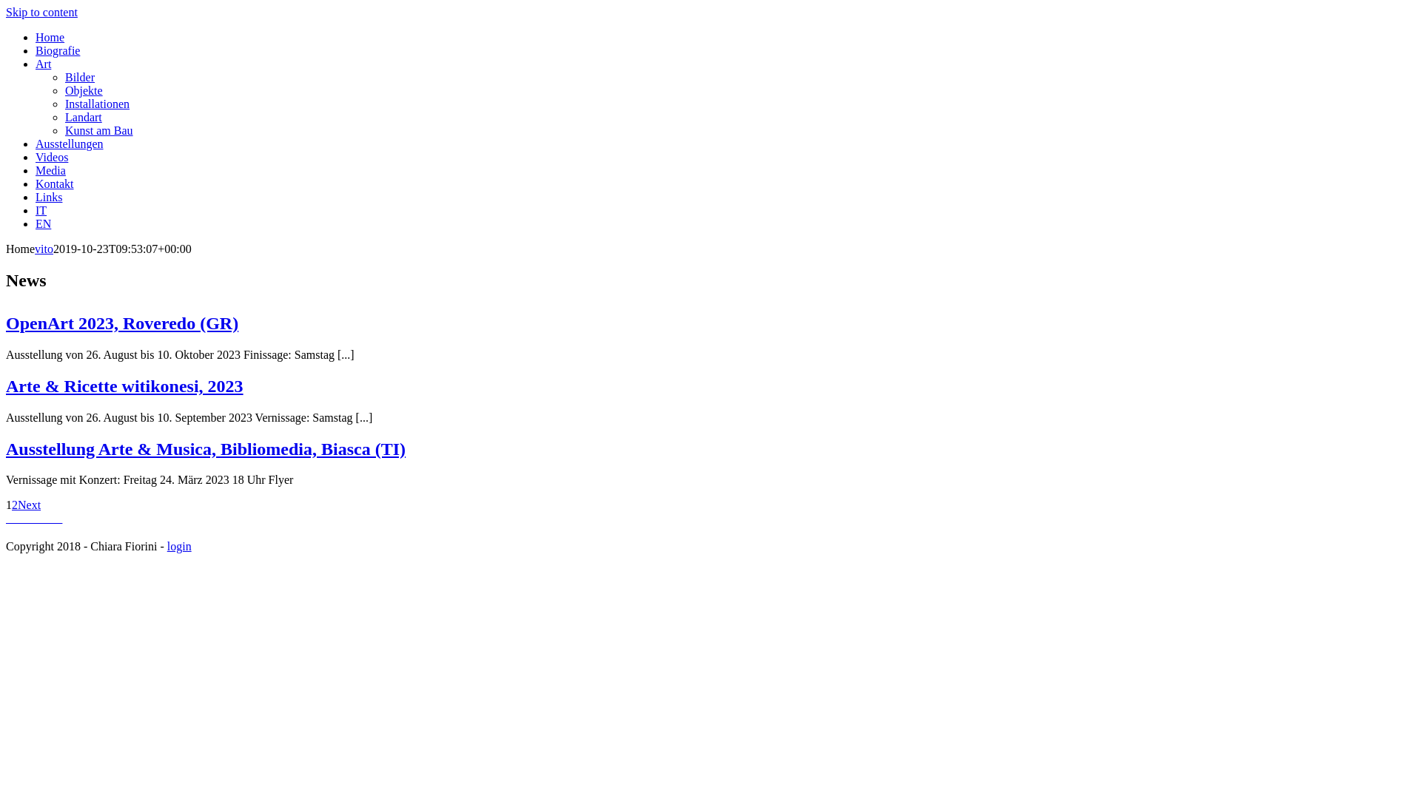  Describe the element at coordinates (98, 104) in the screenshot. I see `Installationen` at that location.